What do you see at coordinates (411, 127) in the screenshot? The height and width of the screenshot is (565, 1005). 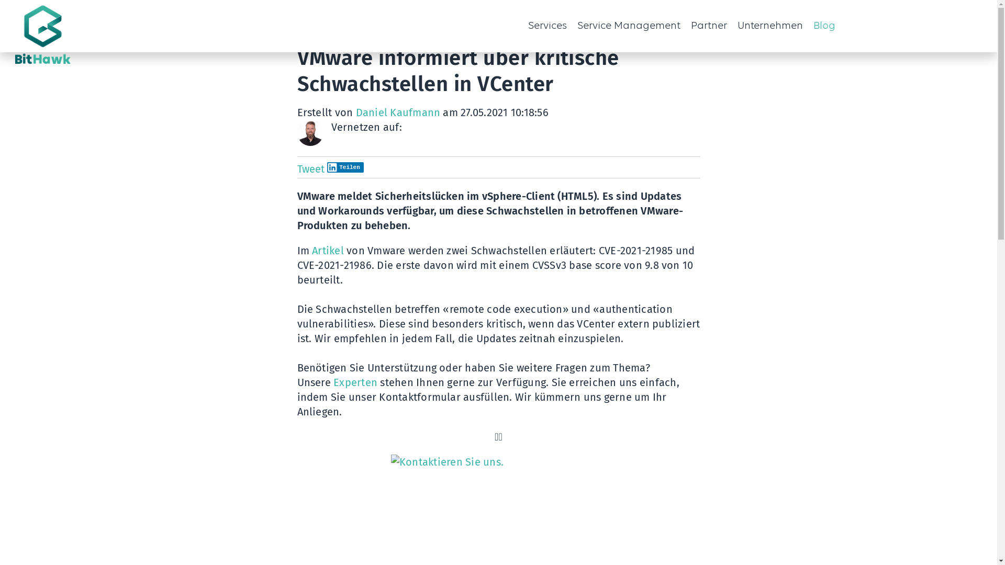 I see `LinkedIn` at bounding box center [411, 127].